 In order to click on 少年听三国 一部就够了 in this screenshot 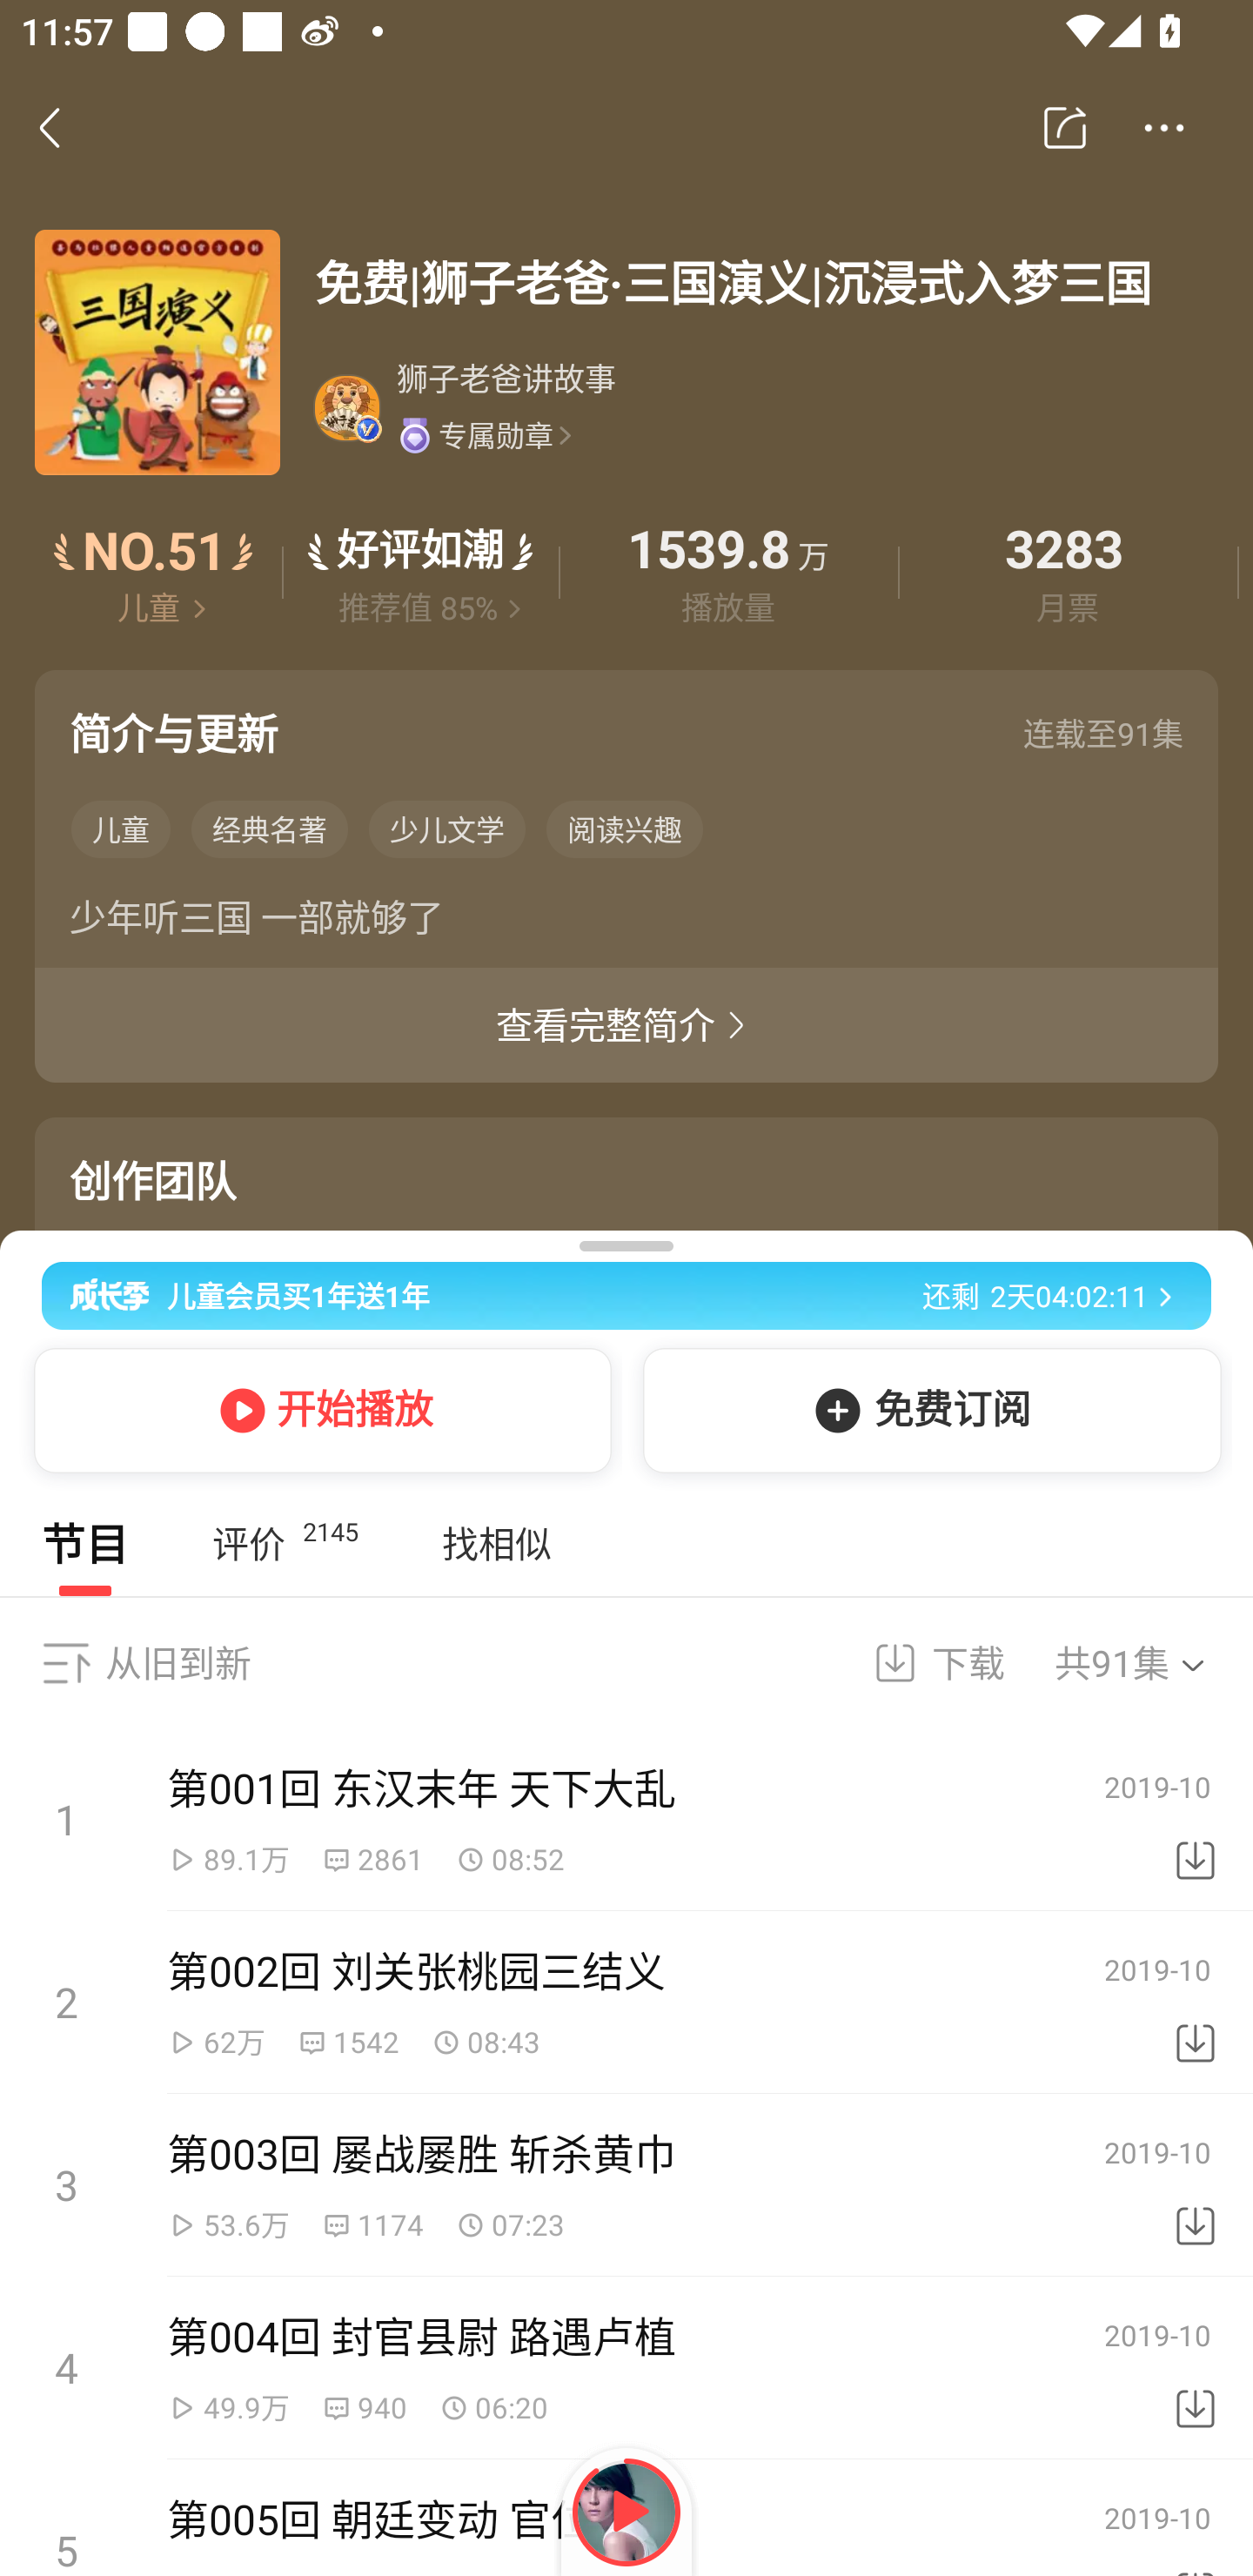, I will do `click(626, 922)`.